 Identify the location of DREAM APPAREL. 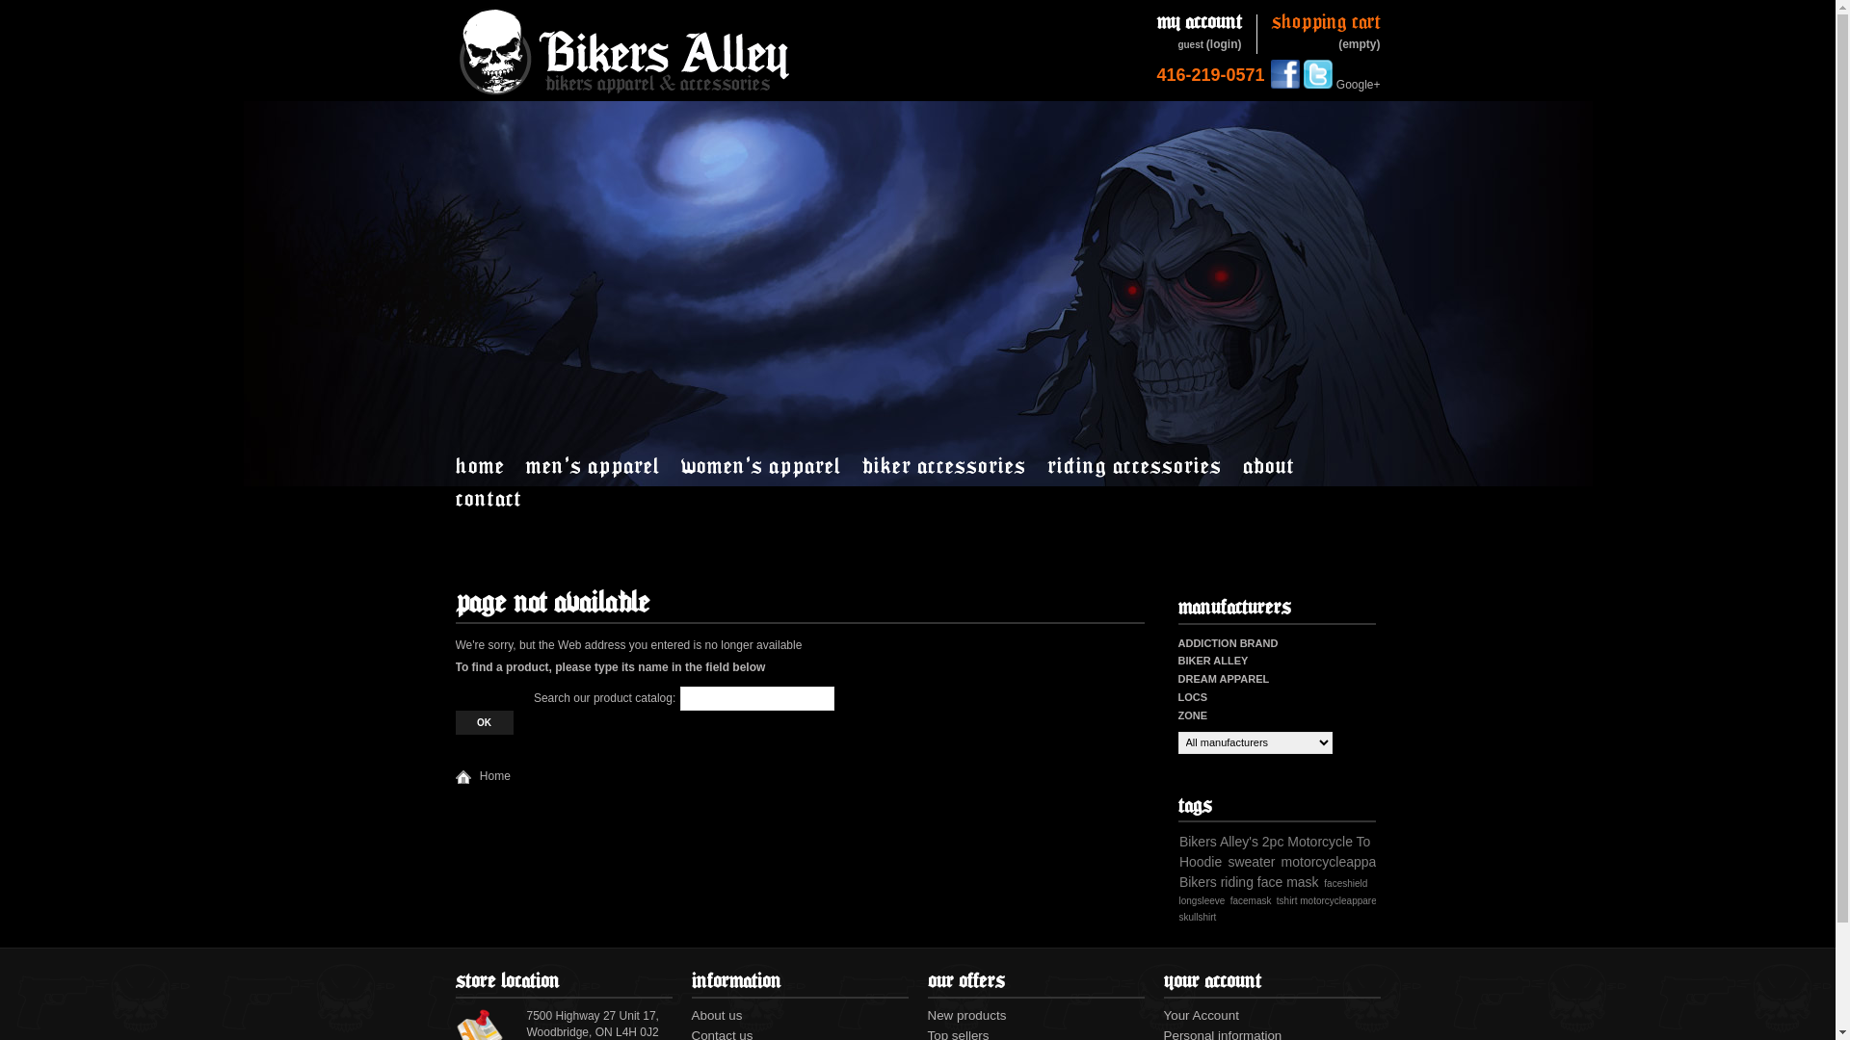
(1224, 679).